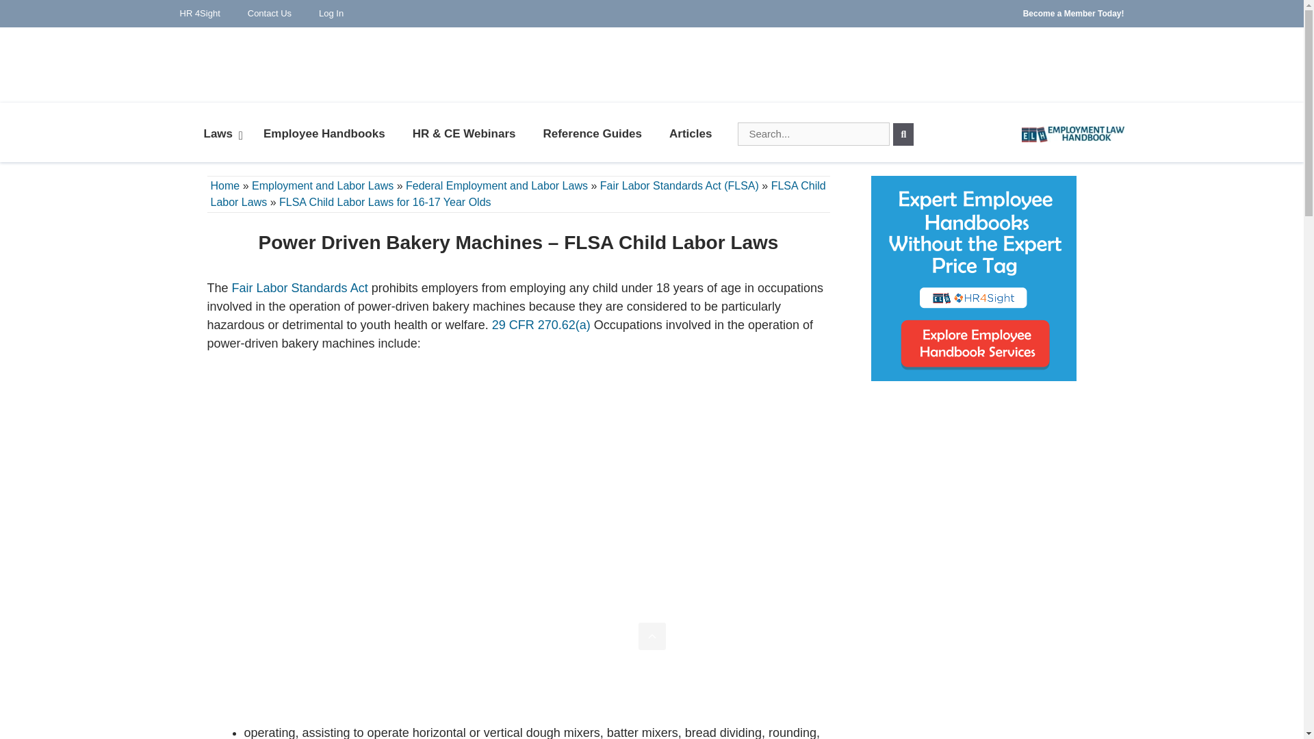 This screenshot has width=1314, height=739. I want to click on Reference Guides, so click(593, 134).